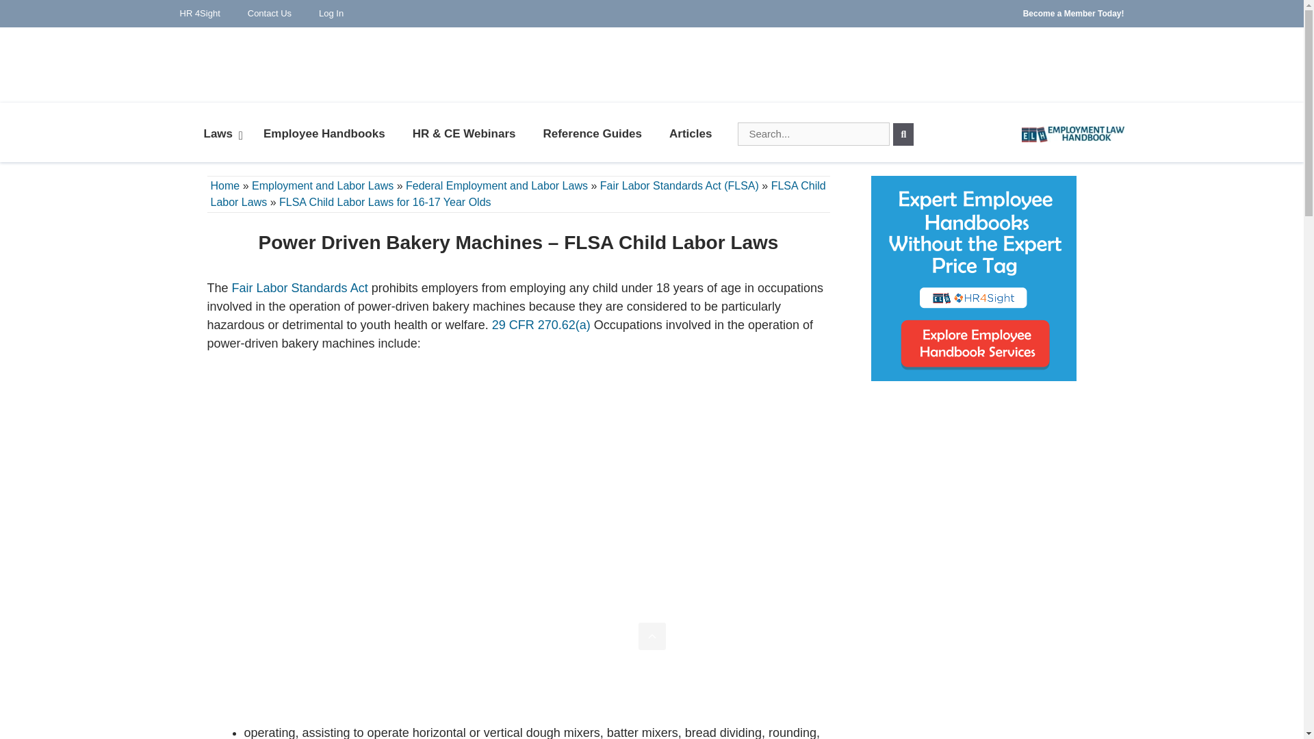 This screenshot has width=1314, height=739. I want to click on Reference Guides, so click(593, 134).